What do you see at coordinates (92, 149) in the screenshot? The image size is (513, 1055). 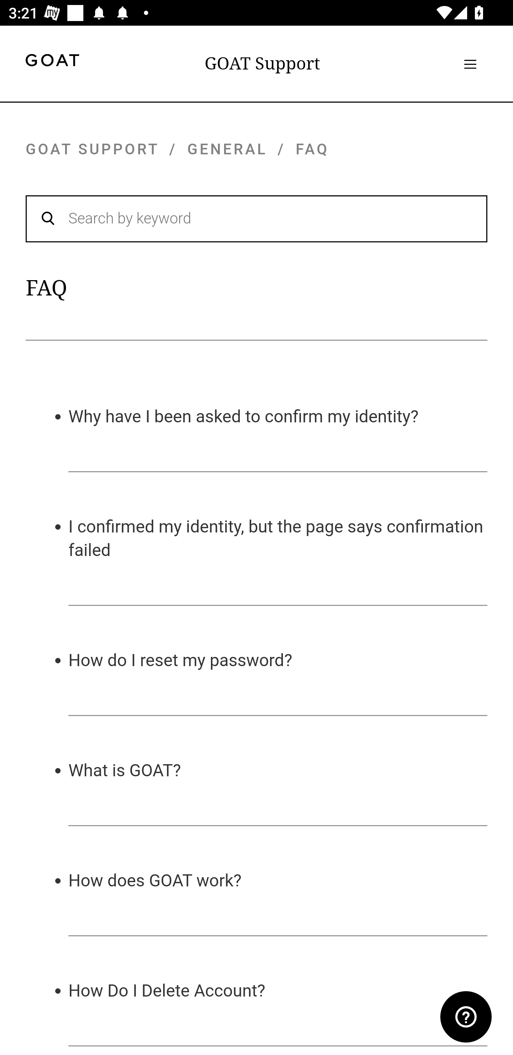 I see `GOAT SUPPORT` at bounding box center [92, 149].